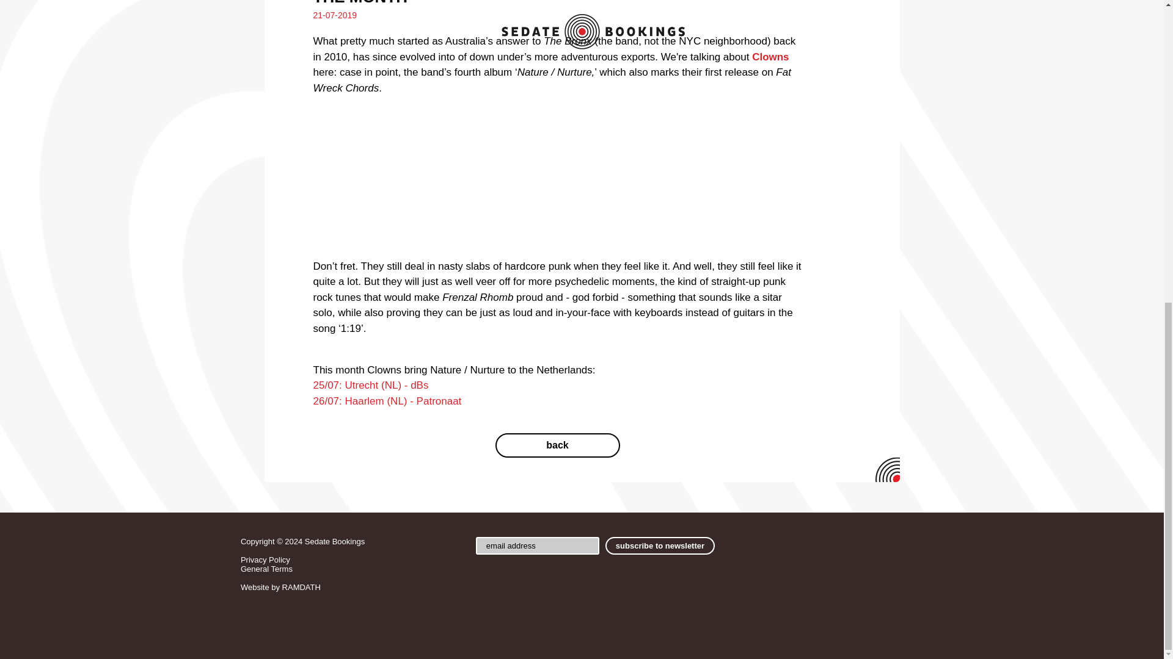 Image resolution: width=1173 pixels, height=659 pixels. Describe the element at coordinates (660, 546) in the screenshot. I see `subscribe to newsletter` at that location.